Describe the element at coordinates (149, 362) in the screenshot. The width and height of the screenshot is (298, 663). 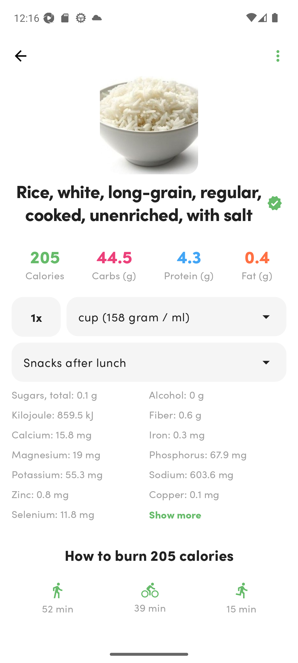
I see `drop_down Snacks after lunch` at that location.